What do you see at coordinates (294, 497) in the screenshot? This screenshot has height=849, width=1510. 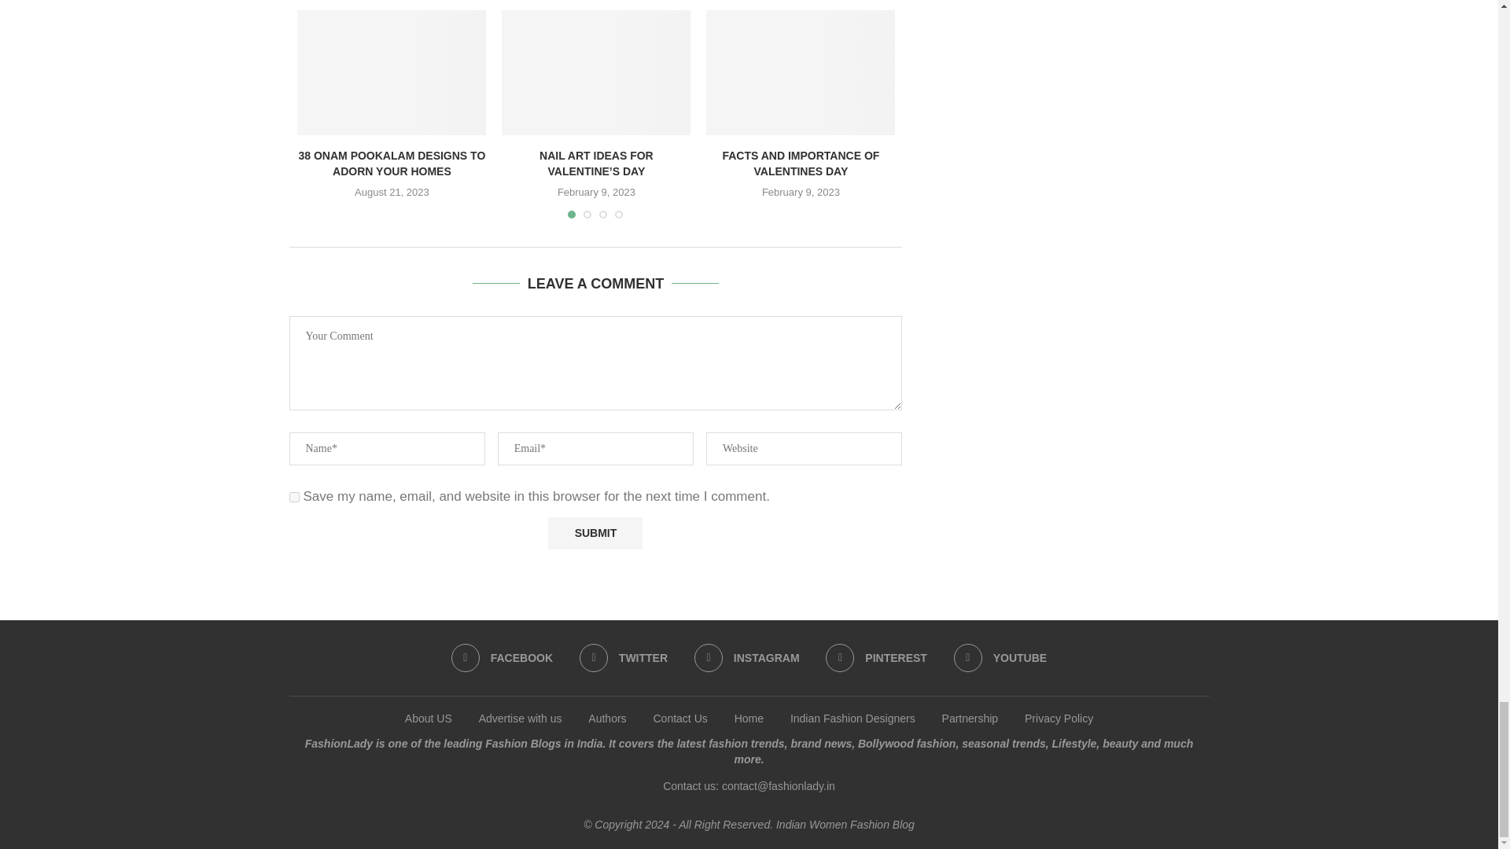 I see `yes` at bounding box center [294, 497].